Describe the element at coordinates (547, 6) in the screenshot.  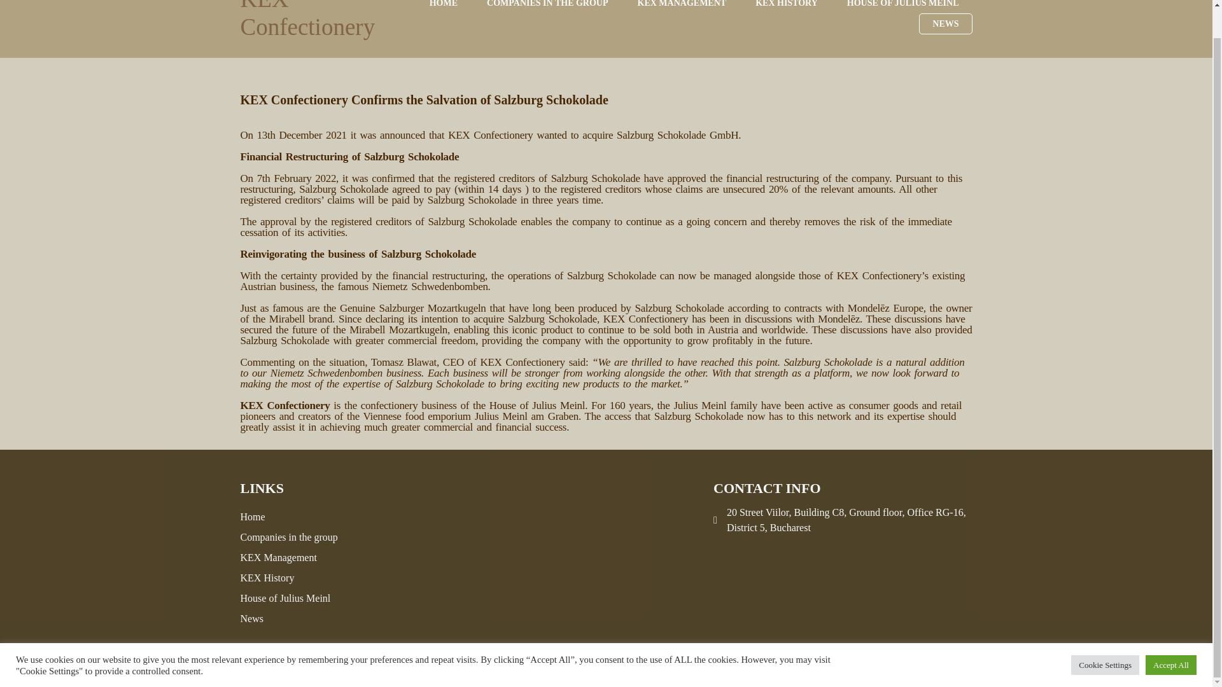
I see `COMPANIES IN THE GROUP` at that location.